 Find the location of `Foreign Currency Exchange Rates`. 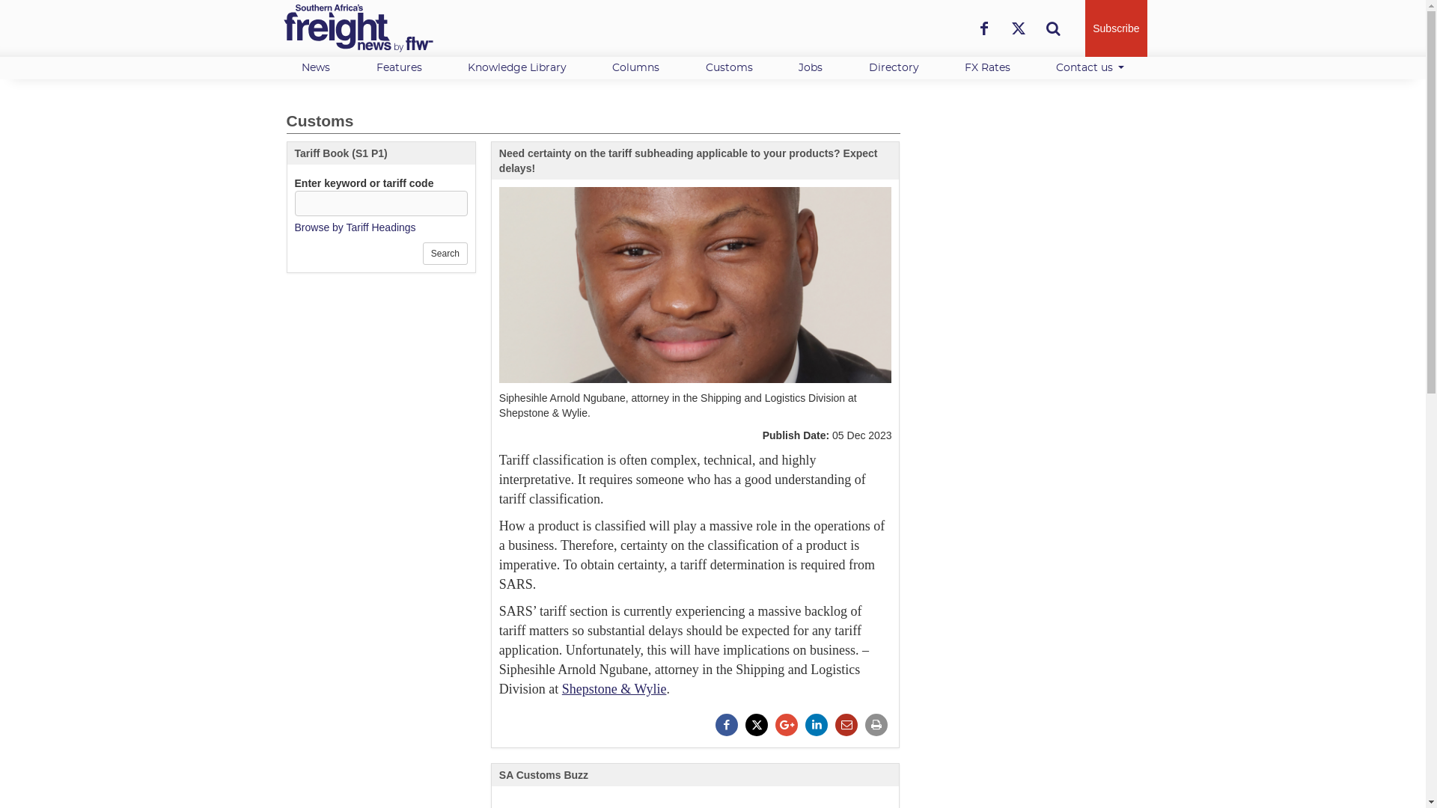

Foreign Currency Exchange Rates is located at coordinates (986, 67).